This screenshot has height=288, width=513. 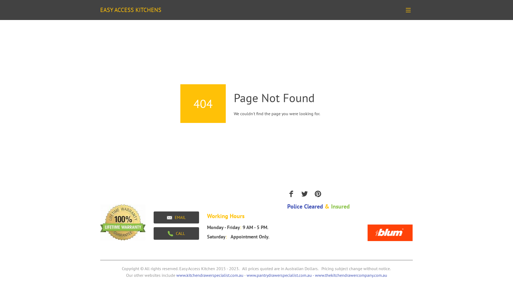 I want to click on EMAIL, so click(x=176, y=218).